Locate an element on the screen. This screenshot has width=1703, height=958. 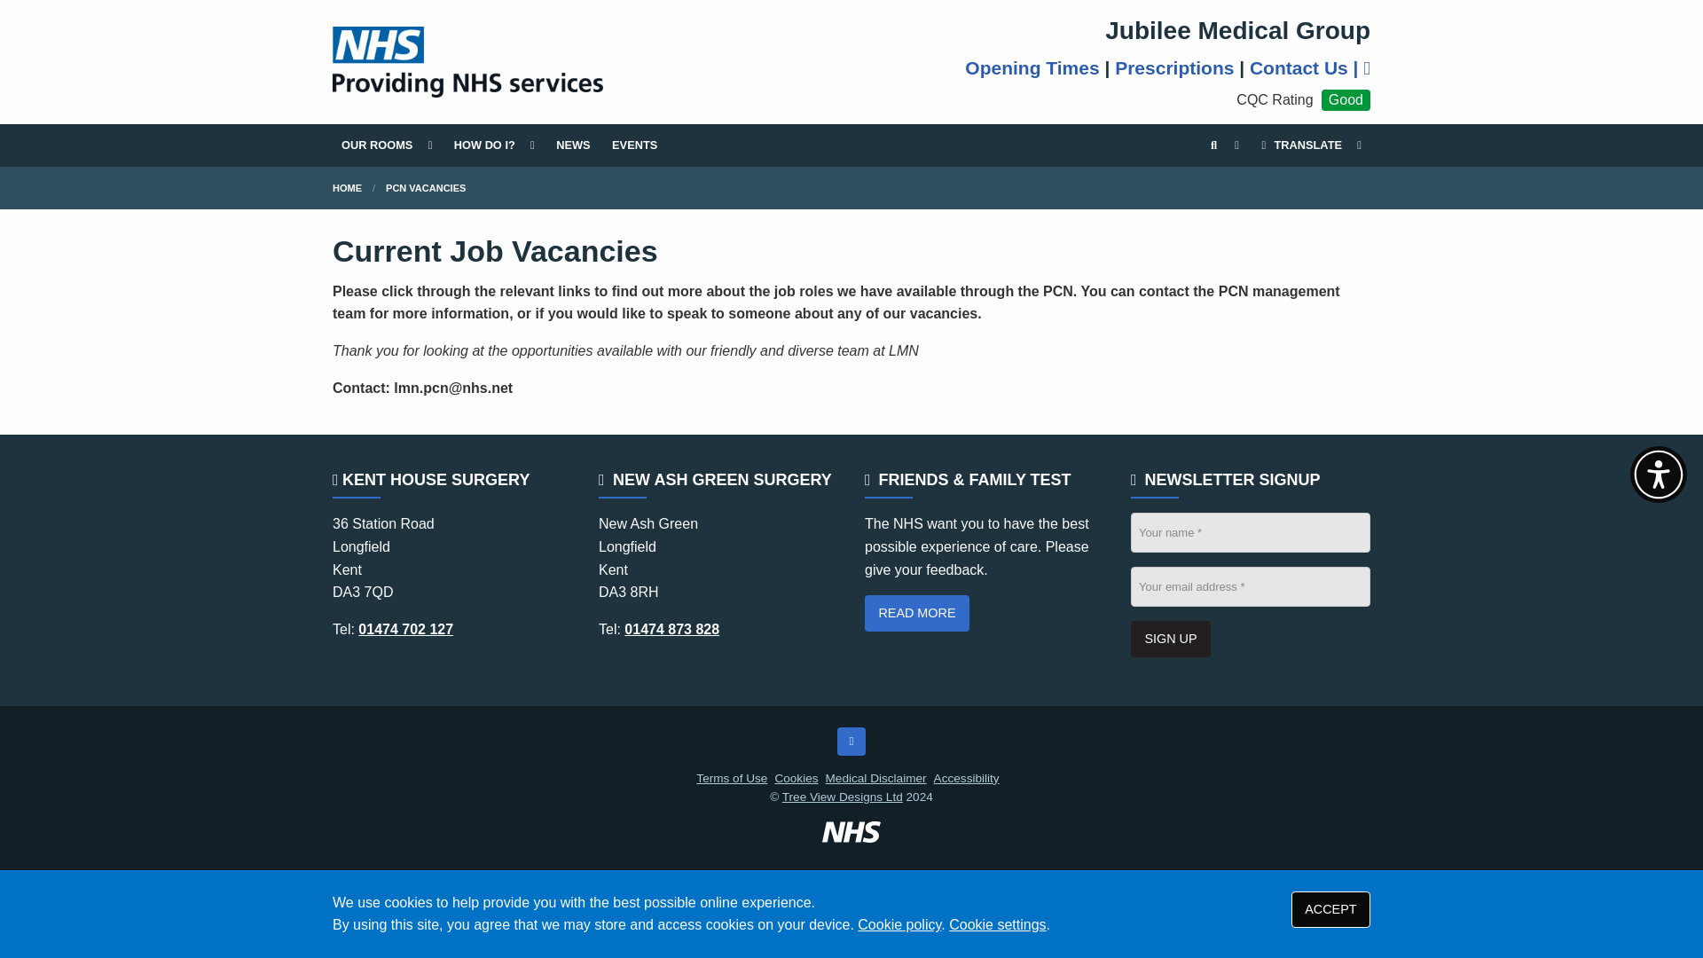
01474 702 127 is located at coordinates (404, 629).